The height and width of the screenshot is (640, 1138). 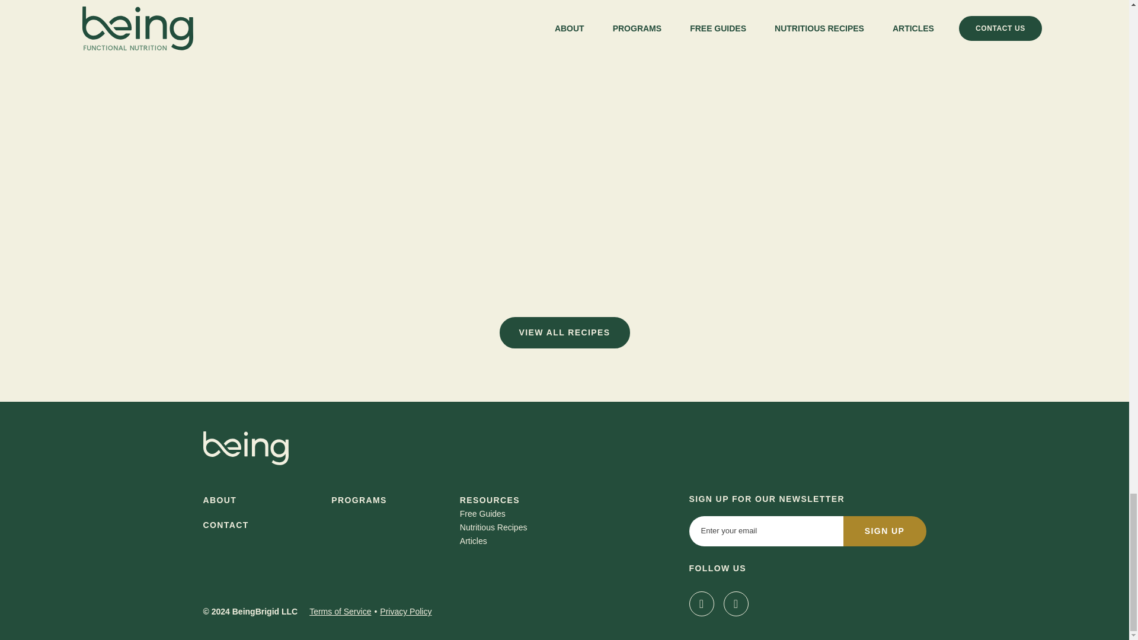 What do you see at coordinates (490, 500) in the screenshot?
I see `RESOURCES` at bounding box center [490, 500].